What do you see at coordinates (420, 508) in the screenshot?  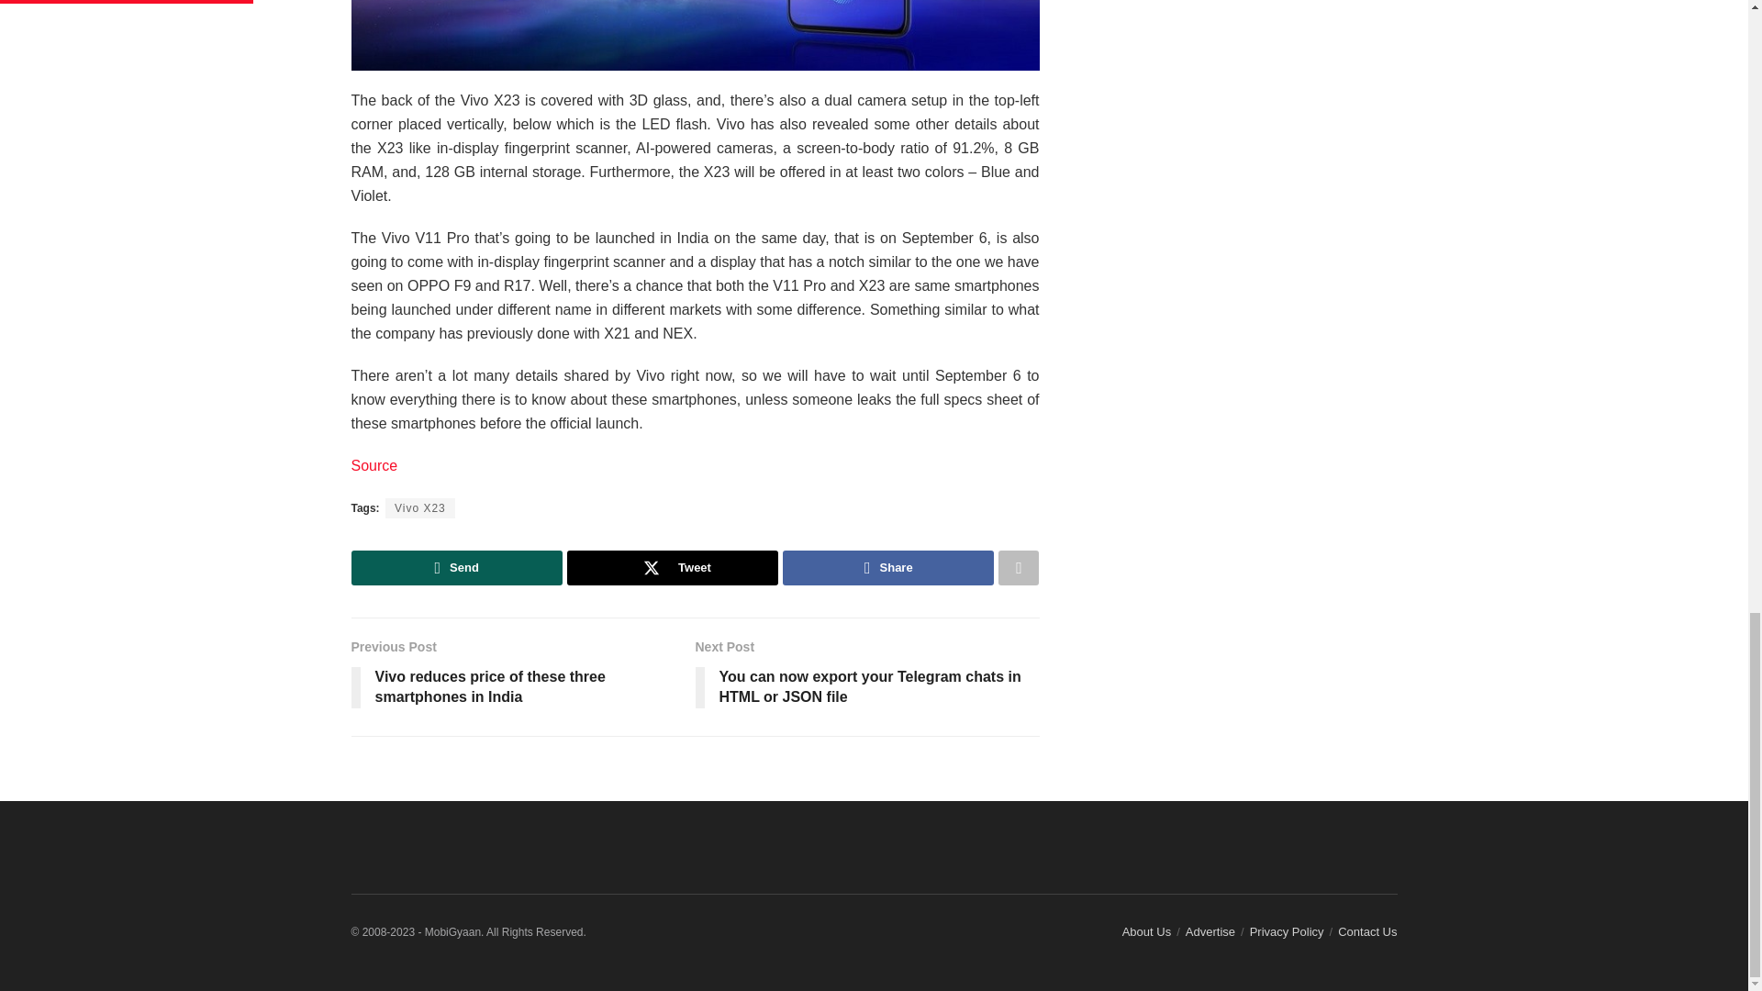 I see `Vivo X23` at bounding box center [420, 508].